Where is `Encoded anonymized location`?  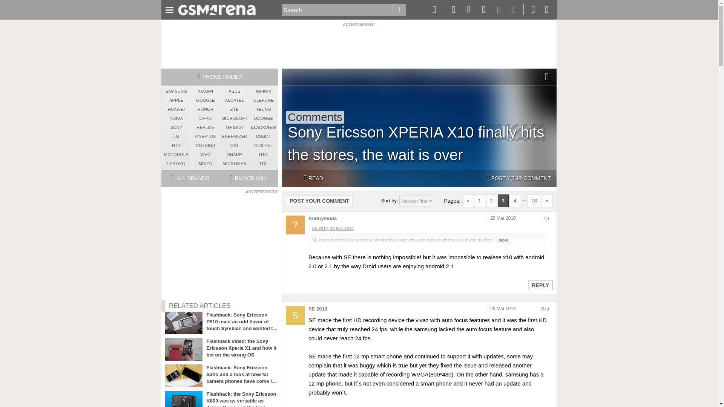
Encoded anonymized location is located at coordinates (545, 309).